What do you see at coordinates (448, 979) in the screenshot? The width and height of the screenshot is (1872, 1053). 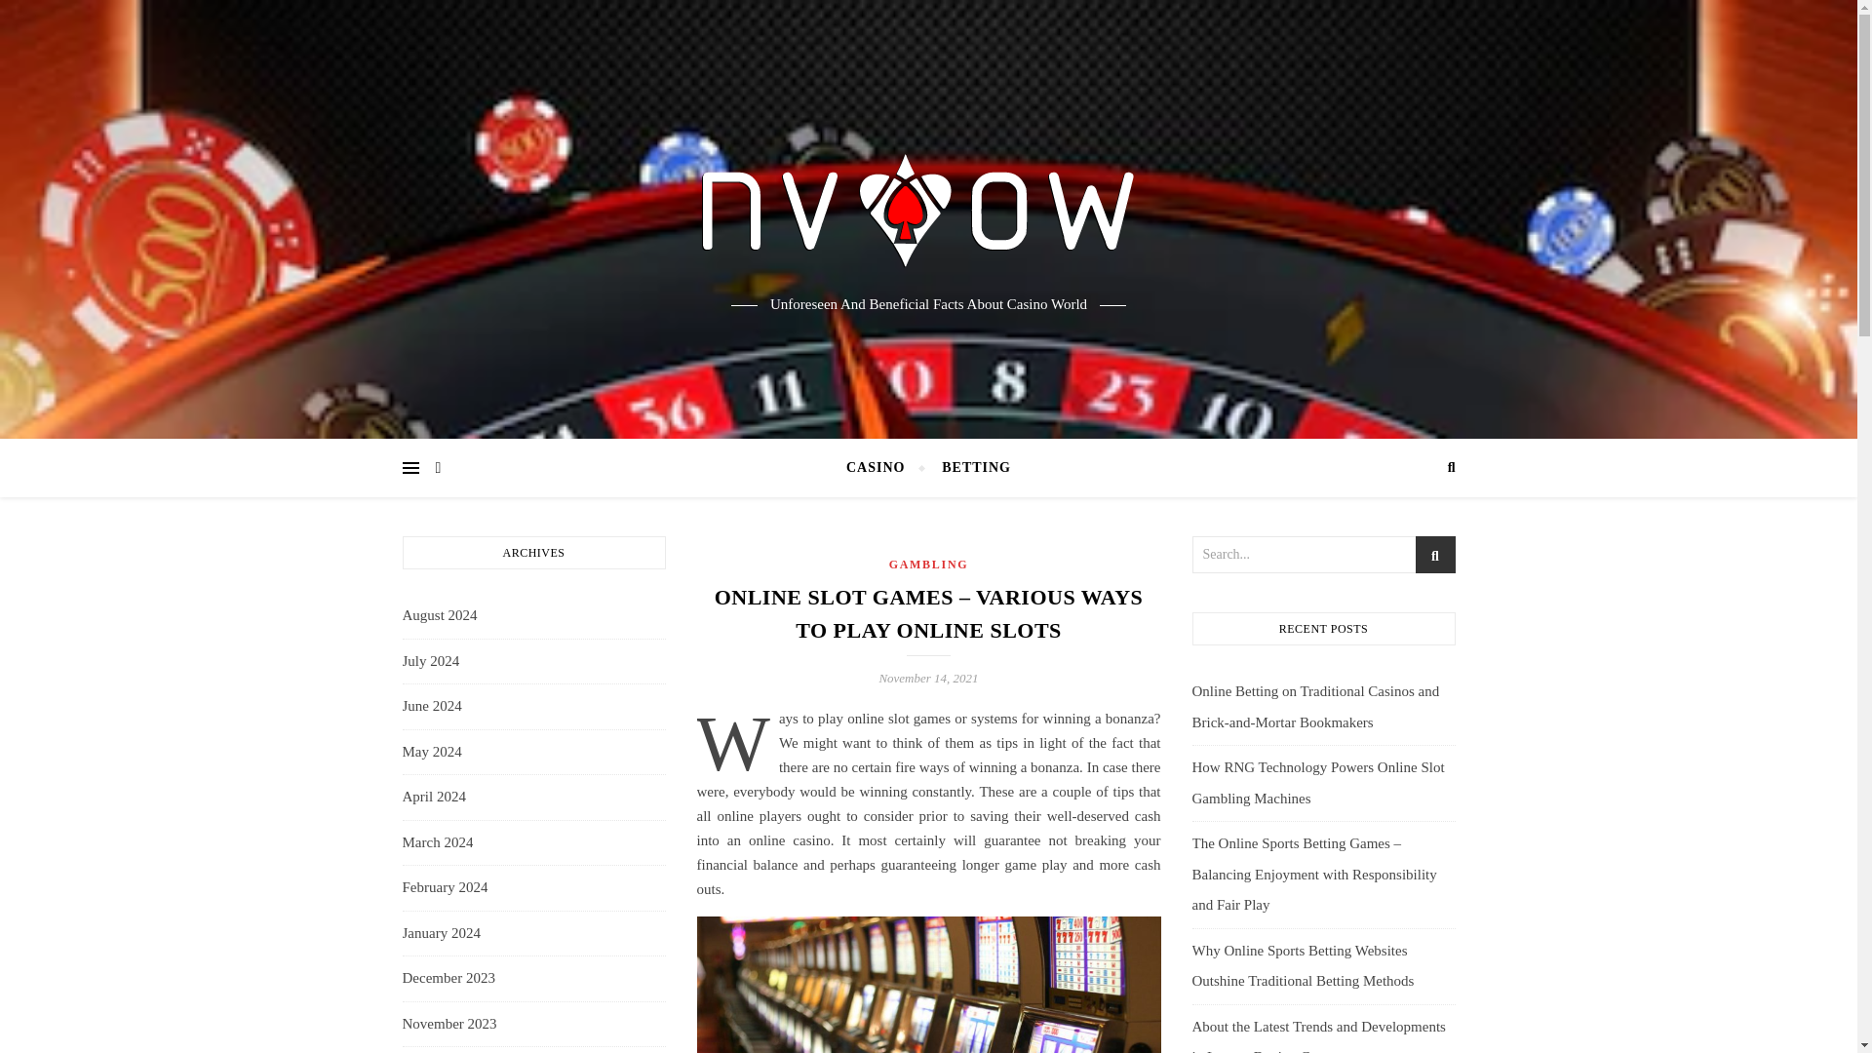 I see `December 2023` at bounding box center [448, 979].